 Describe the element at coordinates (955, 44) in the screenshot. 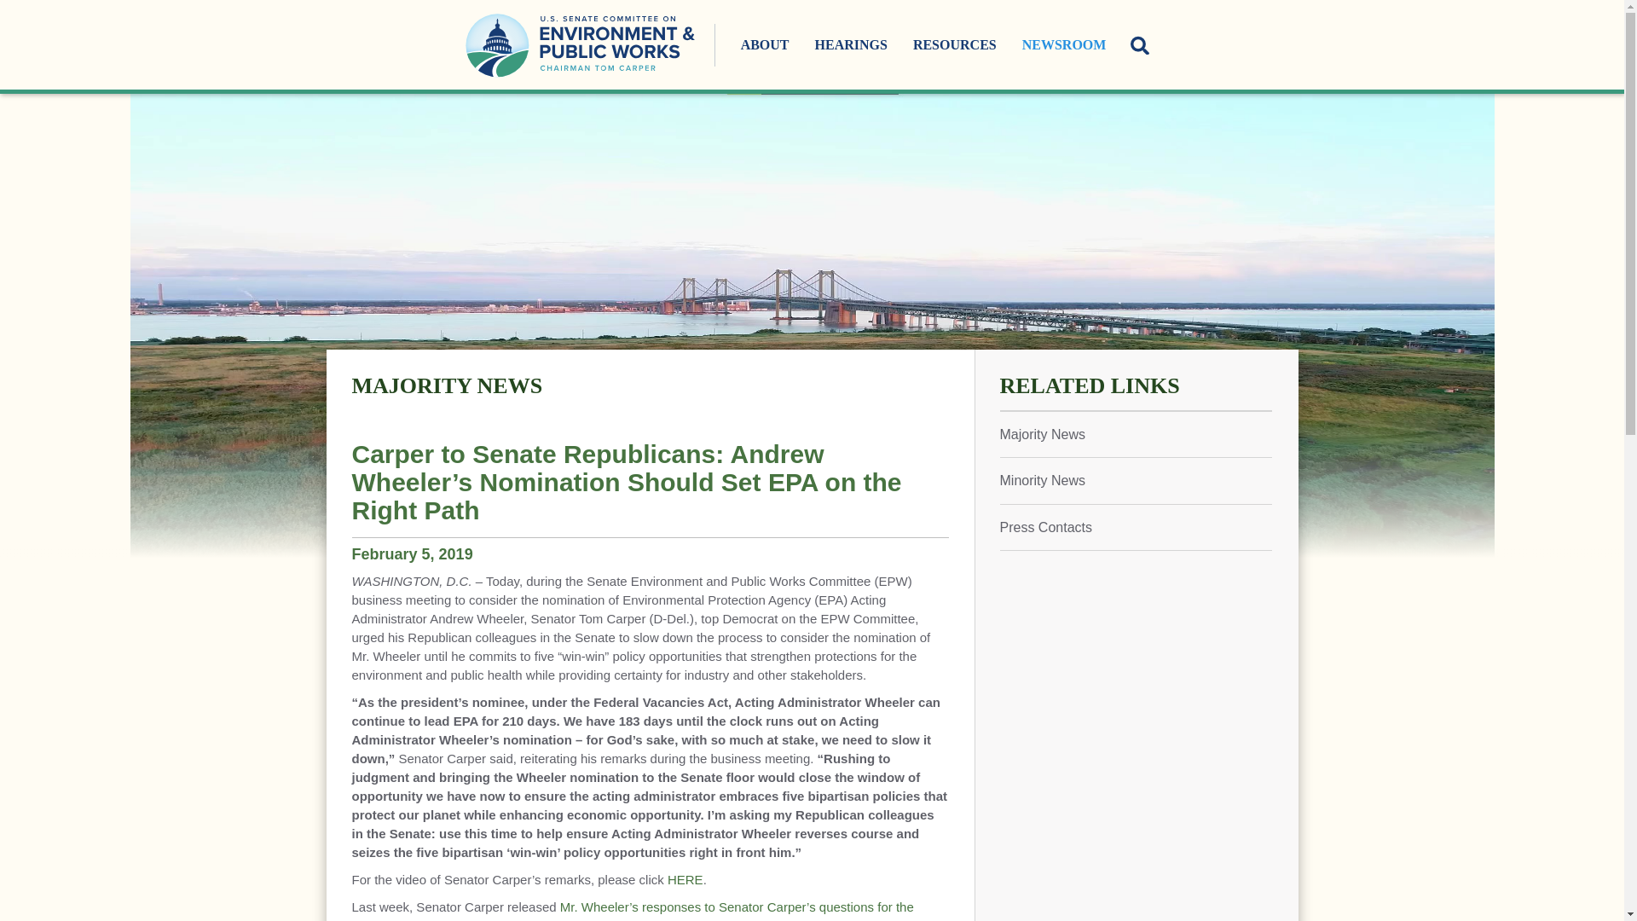

I see `RESOURCES` at that location.